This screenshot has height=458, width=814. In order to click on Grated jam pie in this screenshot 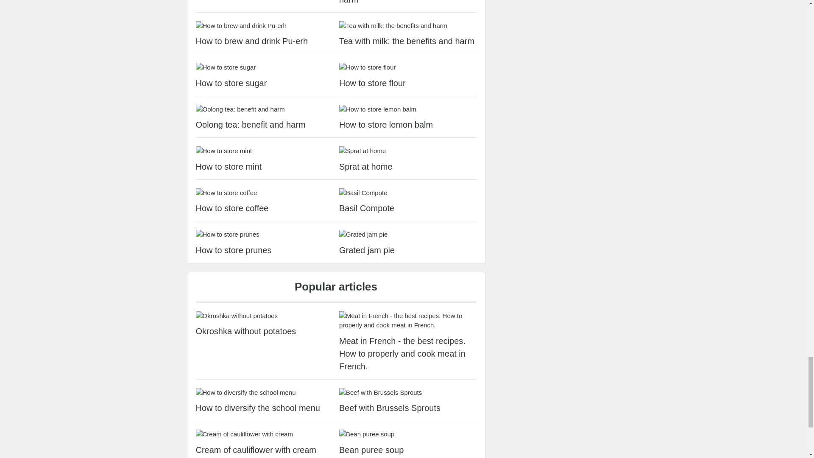, I will do `click(408, 235)`.